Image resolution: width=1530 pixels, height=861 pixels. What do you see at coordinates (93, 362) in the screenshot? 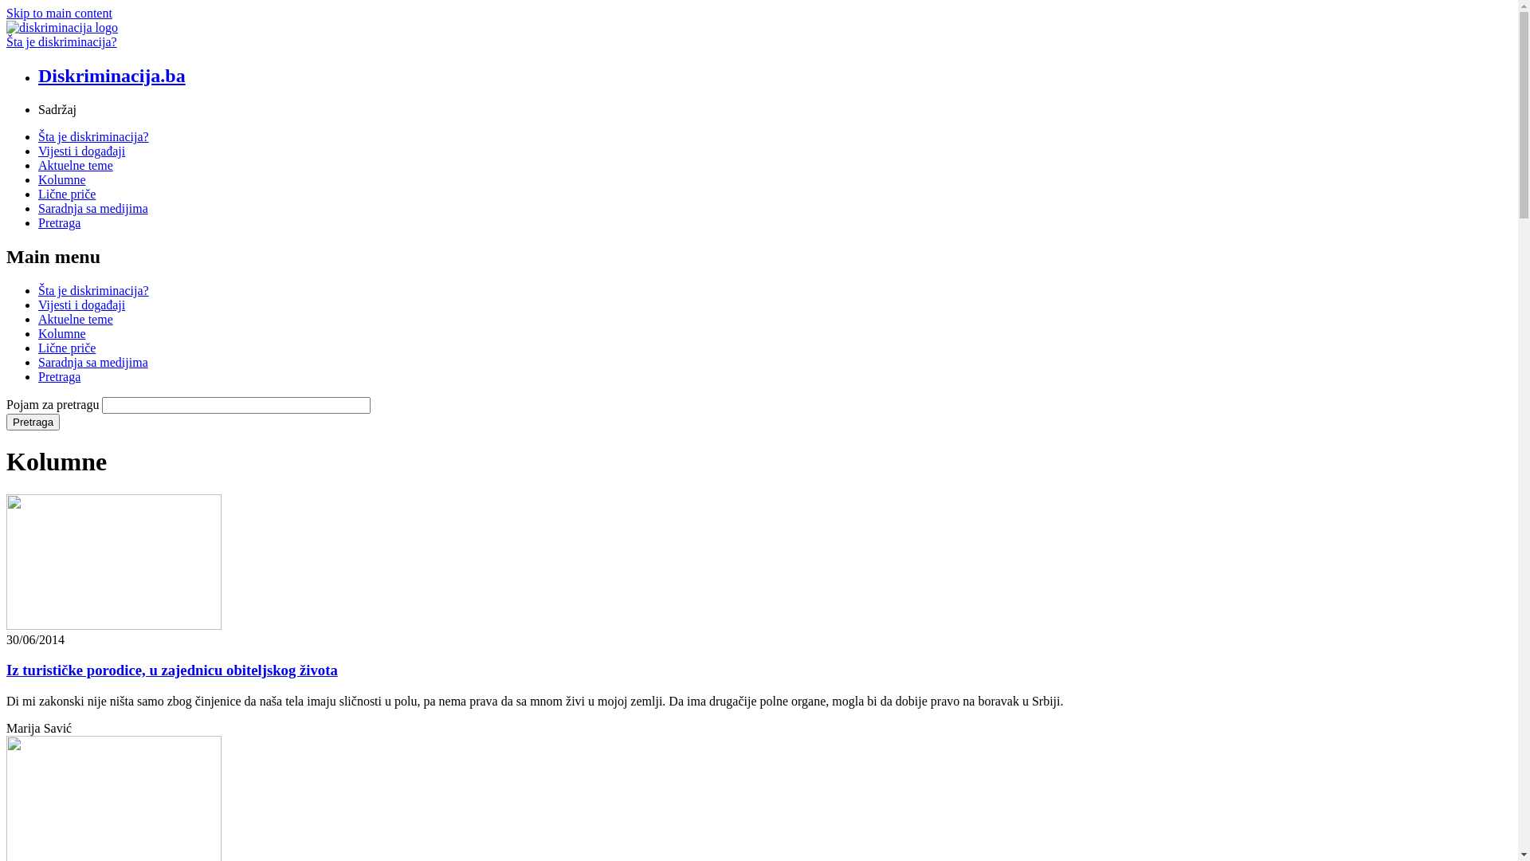
I see `Saradnja sa medijima` at bounding box center [93, 362].